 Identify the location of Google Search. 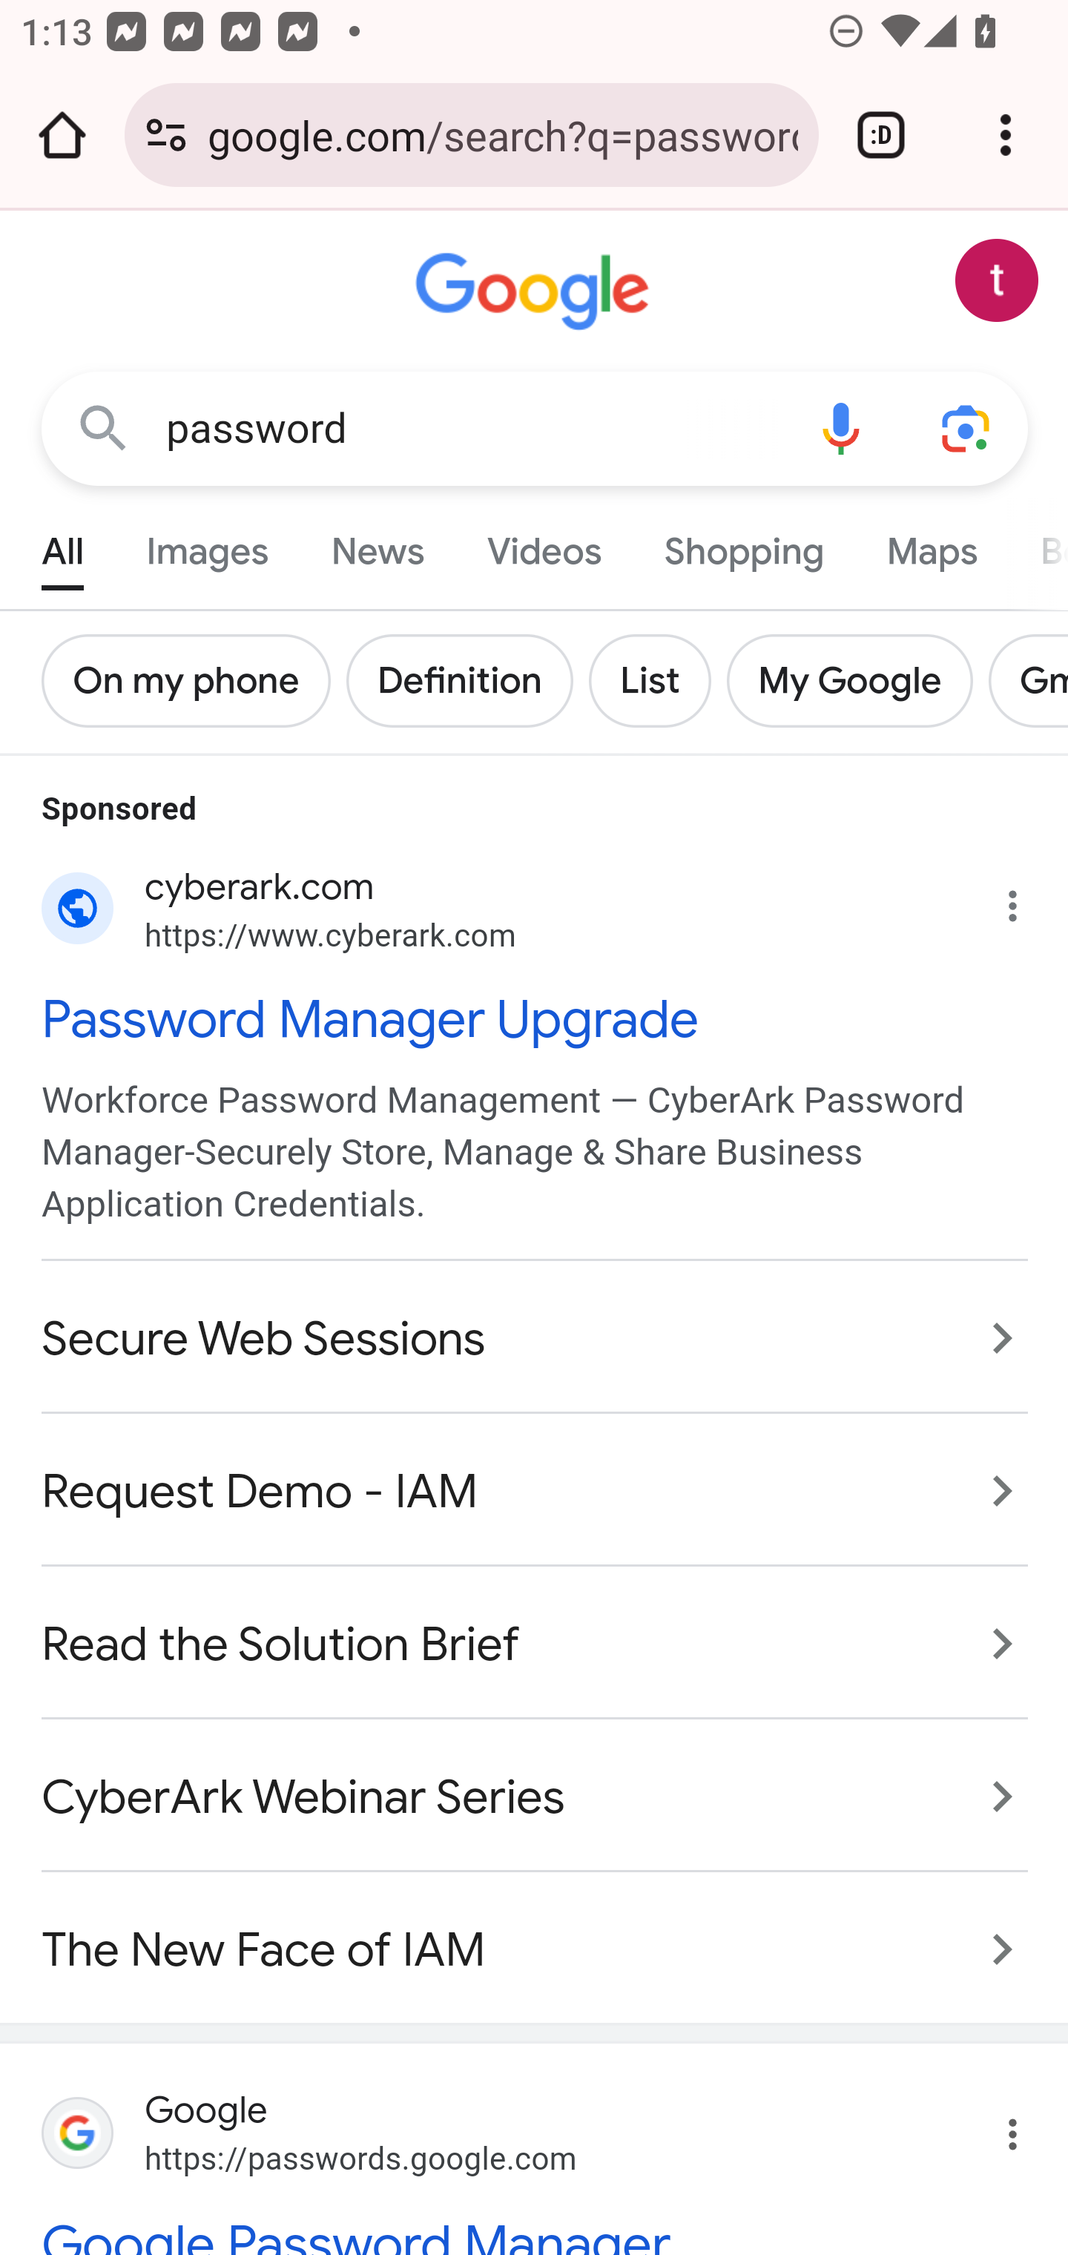
(104, 427).